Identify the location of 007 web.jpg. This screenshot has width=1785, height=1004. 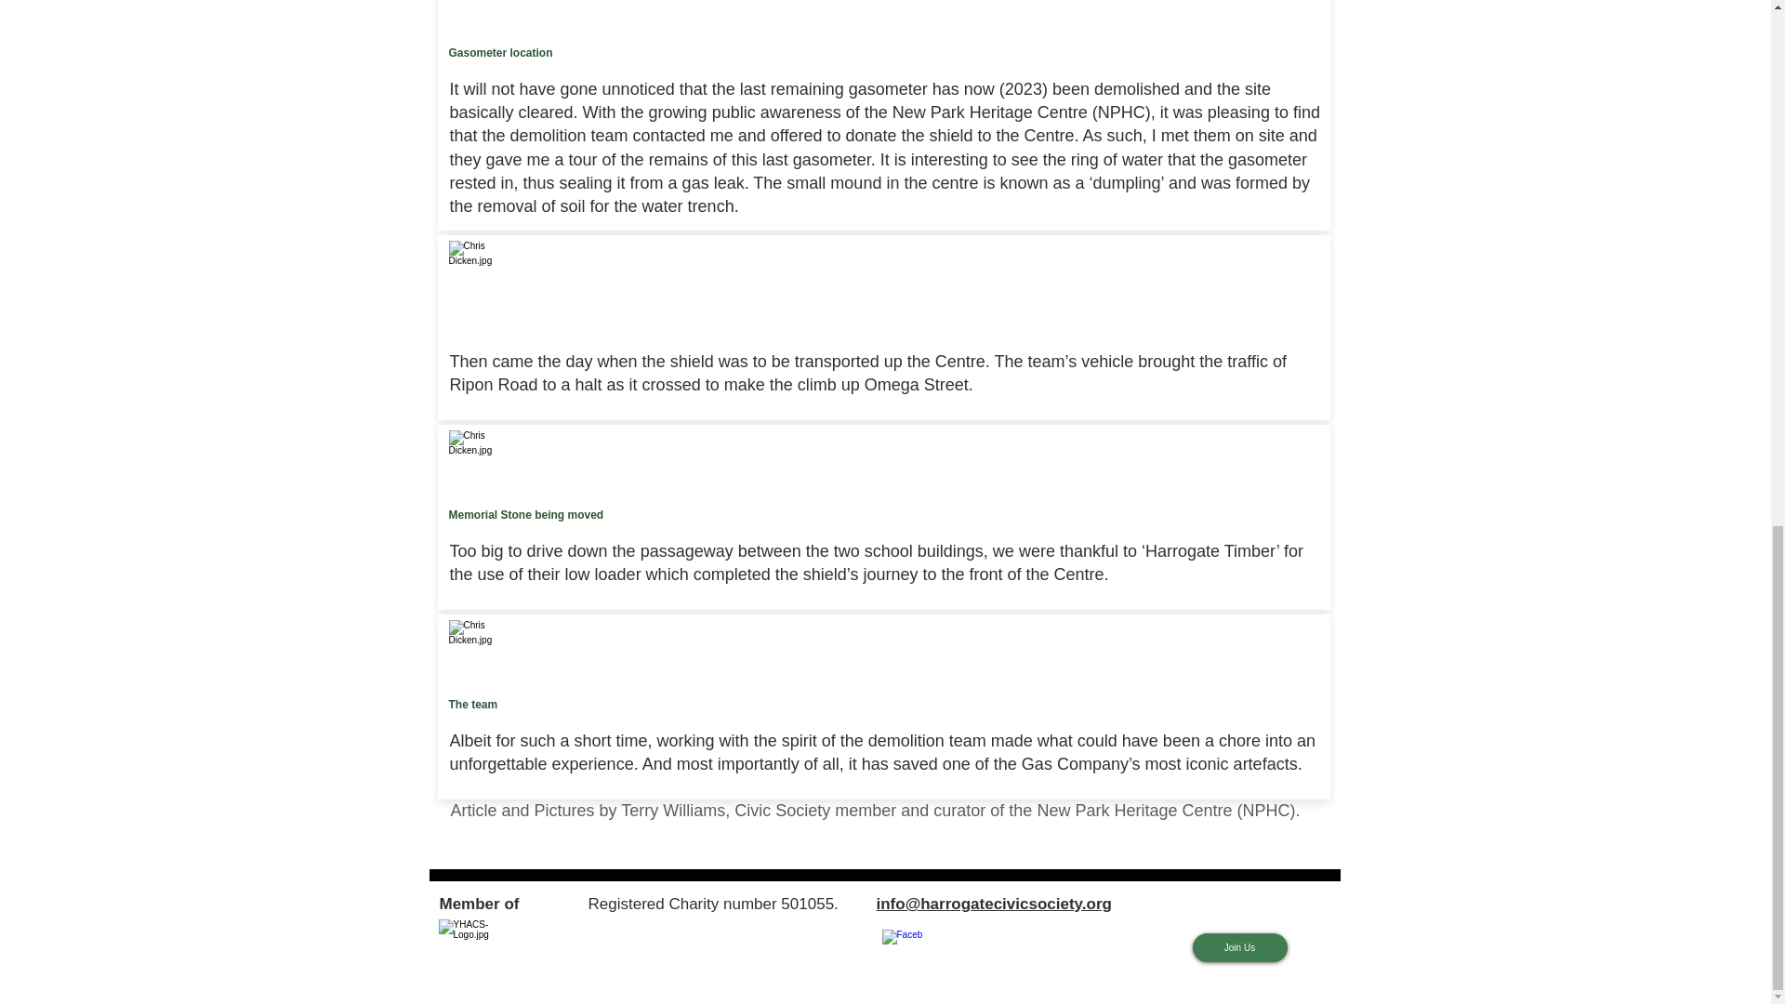
(473, 645).